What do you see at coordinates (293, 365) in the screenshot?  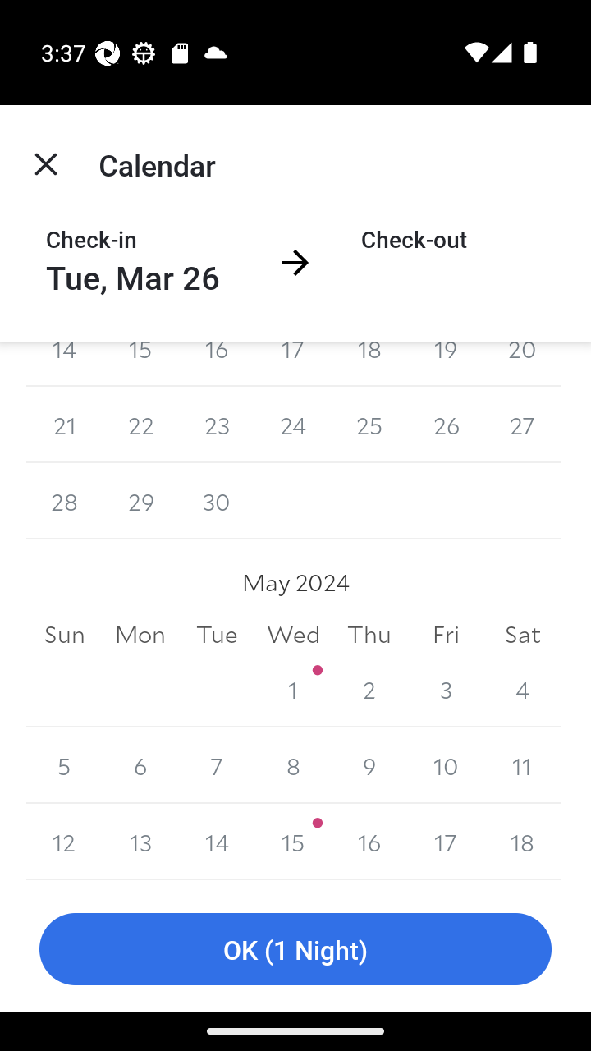 I see `17 17 April 2024` at bounding box center [293, 365].